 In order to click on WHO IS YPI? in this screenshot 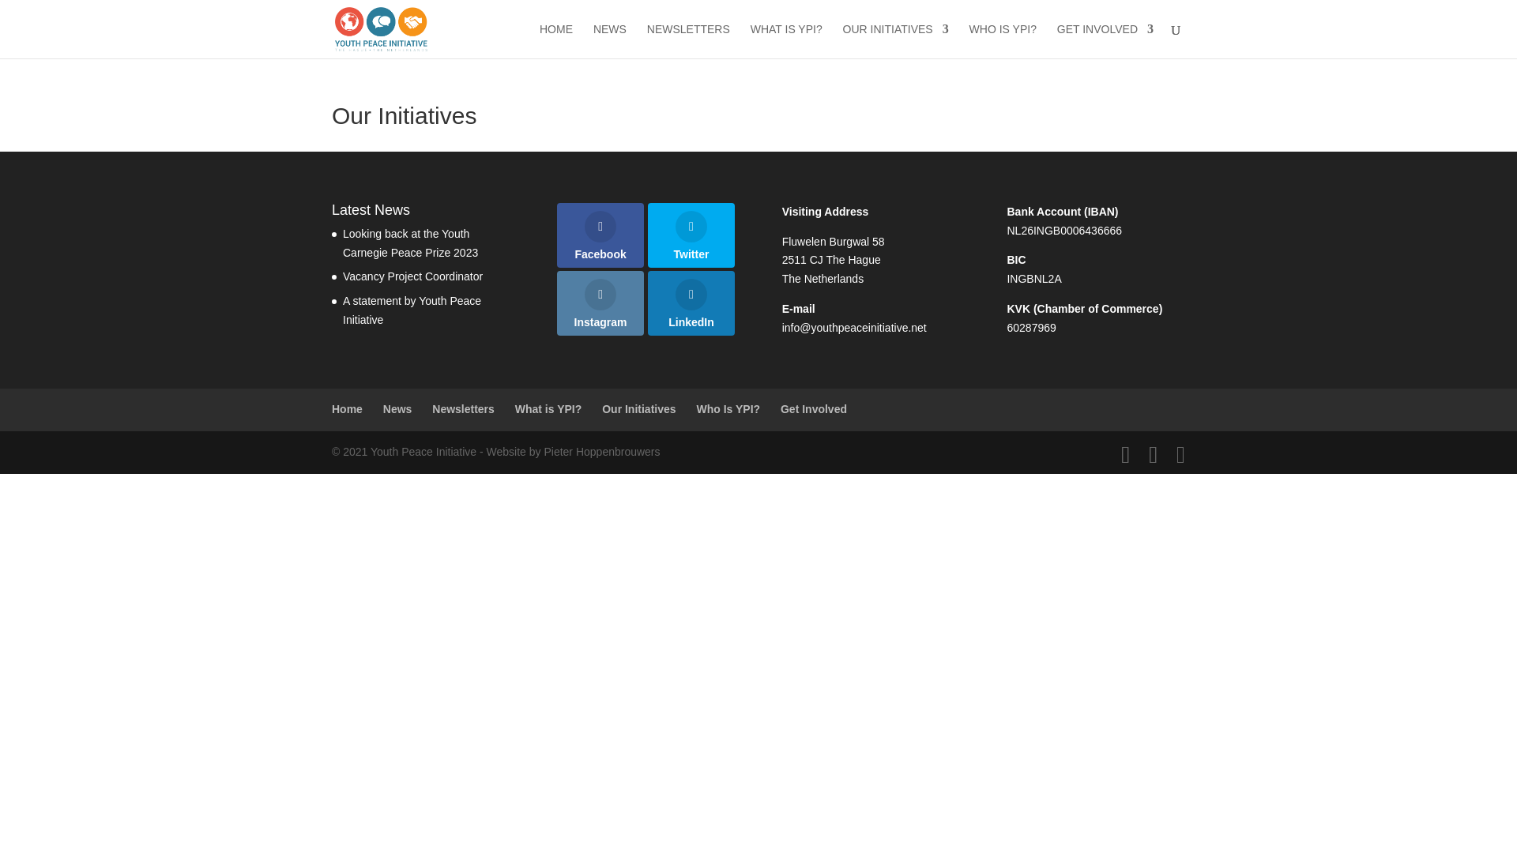, I will do `click(1002, 41)`.